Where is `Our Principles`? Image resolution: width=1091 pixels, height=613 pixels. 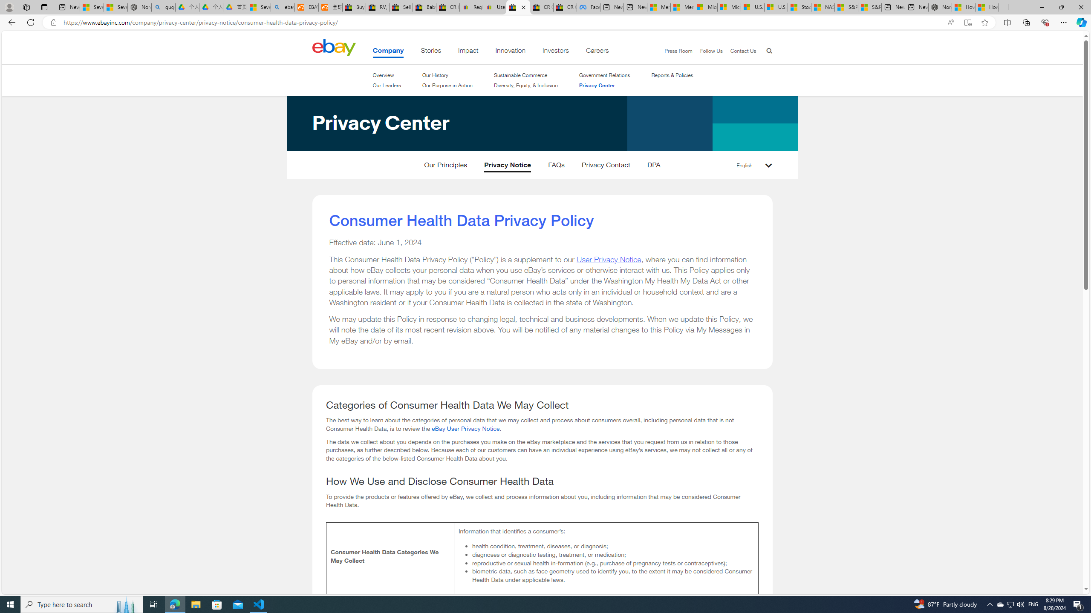 Our Principles is located at coordinates (446, 167).